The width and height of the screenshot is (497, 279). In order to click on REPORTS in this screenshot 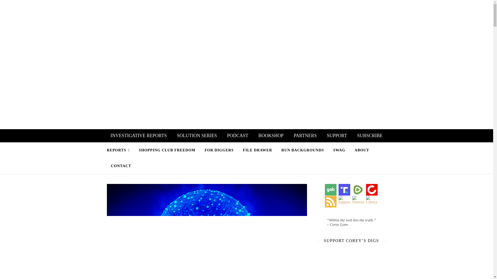, I will do `click(120, 150)`.